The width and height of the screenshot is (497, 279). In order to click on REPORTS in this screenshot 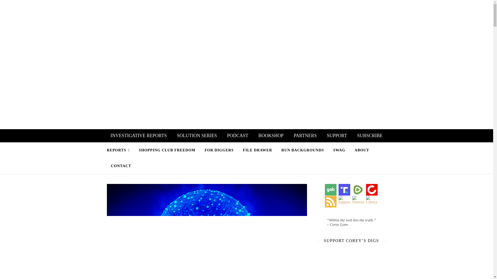, I will do `click(120, 150)`.